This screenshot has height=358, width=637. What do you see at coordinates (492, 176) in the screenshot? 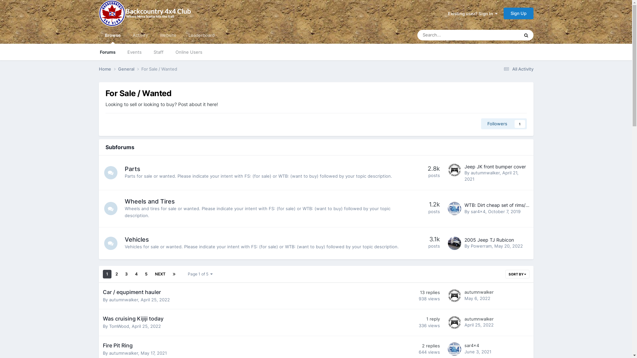
I see `April 21, 2021` at bounding box center [492, 176].